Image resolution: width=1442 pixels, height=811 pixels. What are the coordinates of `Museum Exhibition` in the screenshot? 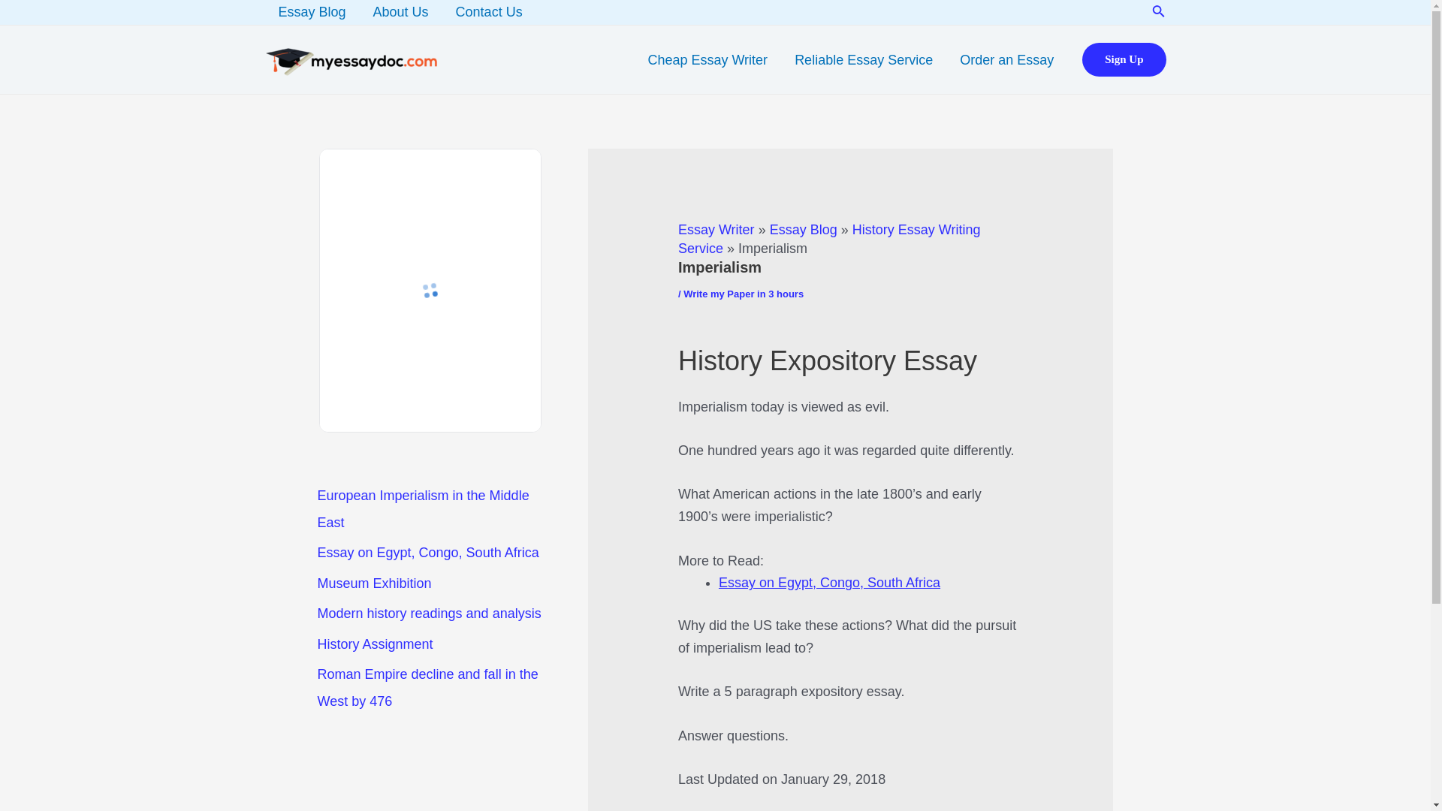 It's located at (374, 583).